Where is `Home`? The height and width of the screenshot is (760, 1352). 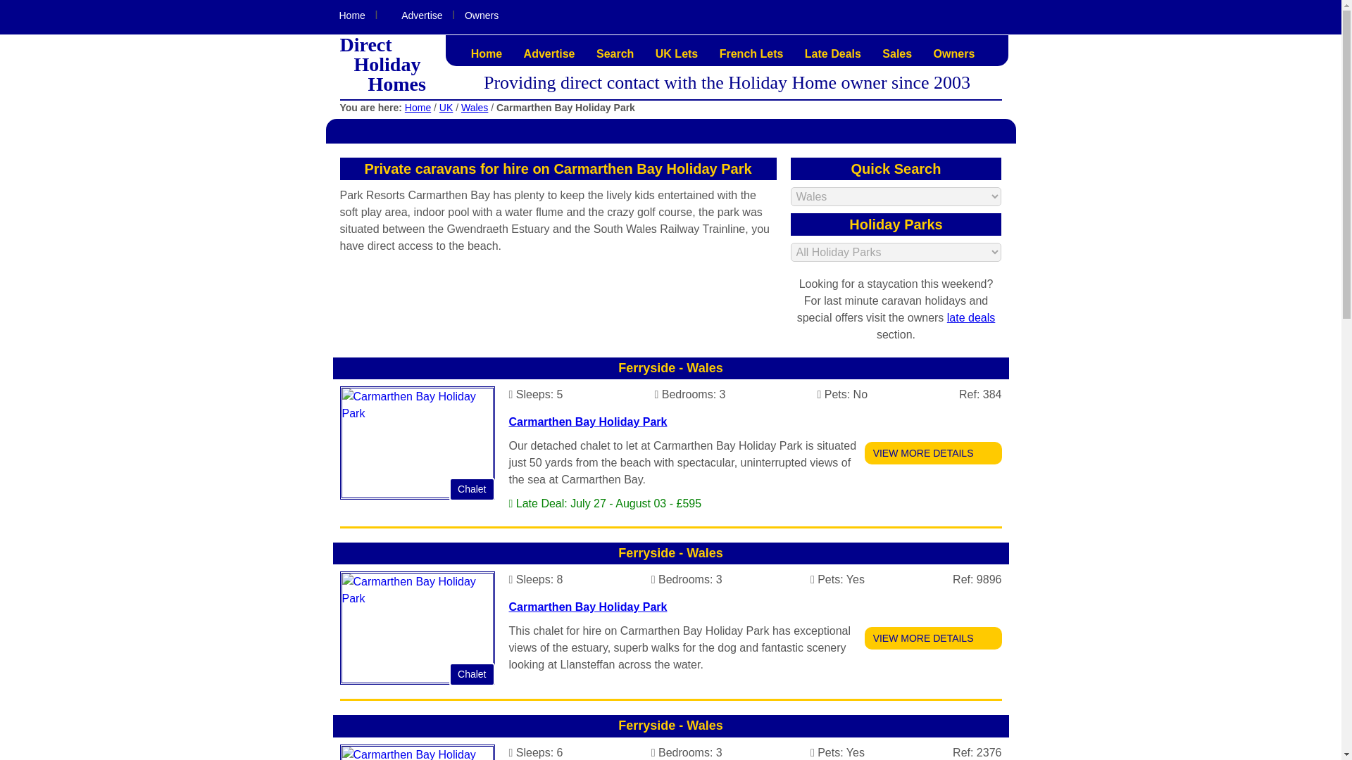 Home is located at coordinates (352, 15).